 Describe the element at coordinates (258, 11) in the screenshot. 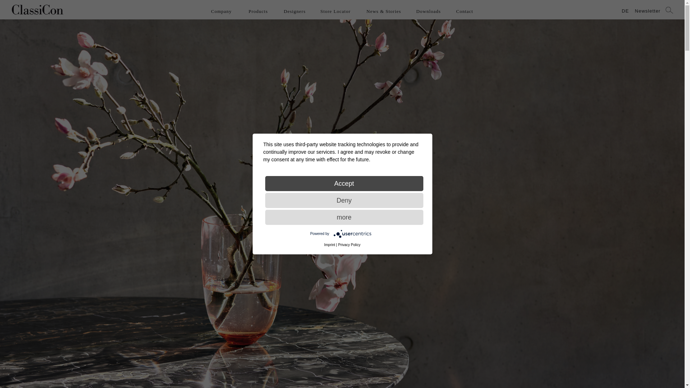

I see `Products` at that location.